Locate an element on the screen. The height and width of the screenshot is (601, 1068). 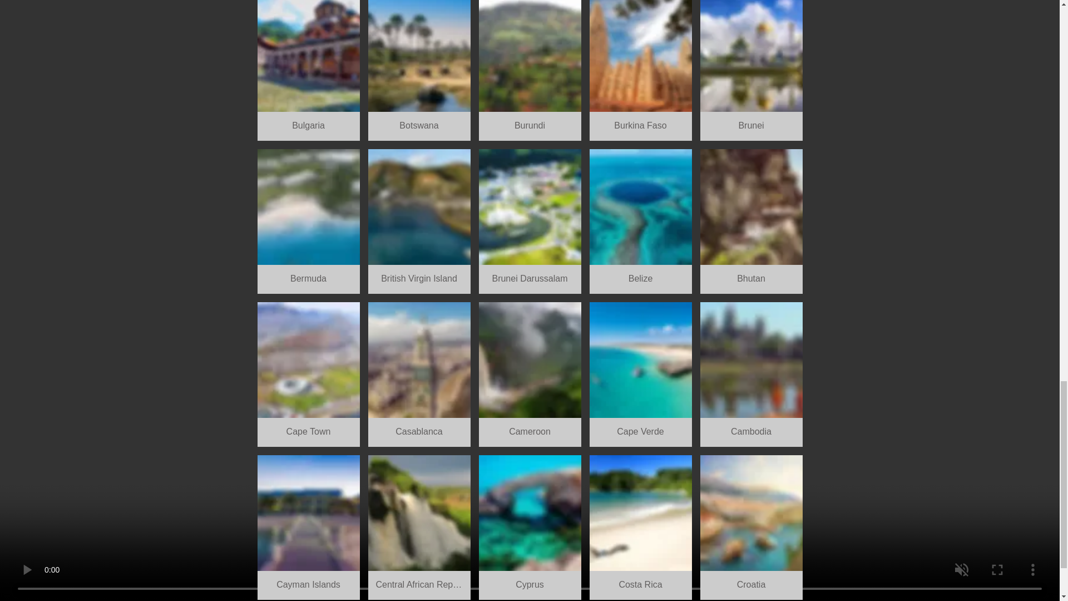
Burundi is located at coordinates (530, 70).